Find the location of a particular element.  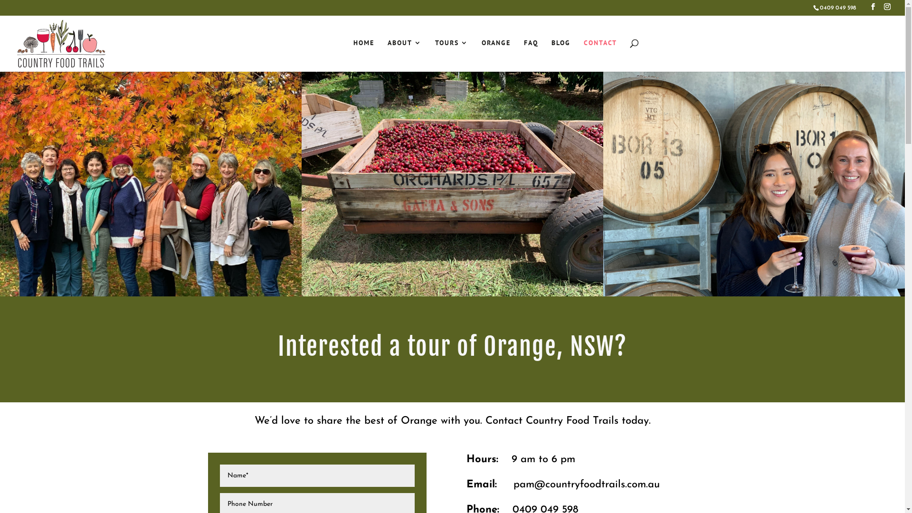

0409 049 598 is located at coordinates (838, 8).